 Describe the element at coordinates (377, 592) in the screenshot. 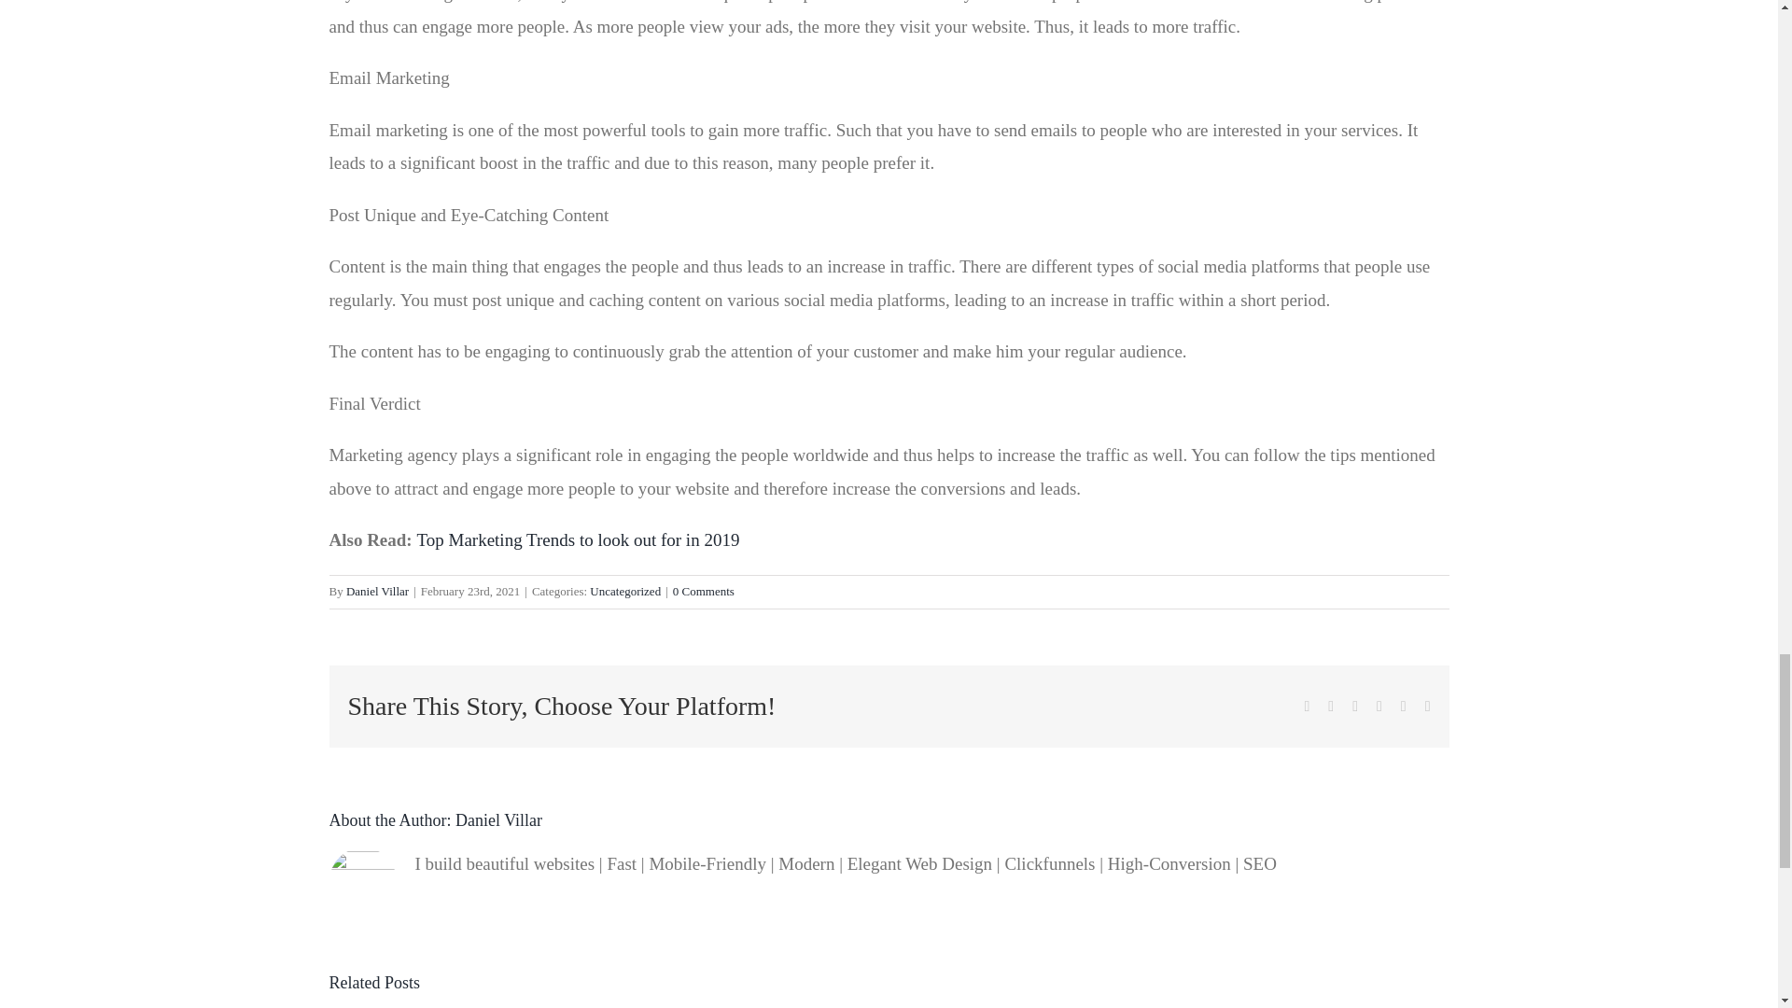

I see `Daniel Villar` at that location.